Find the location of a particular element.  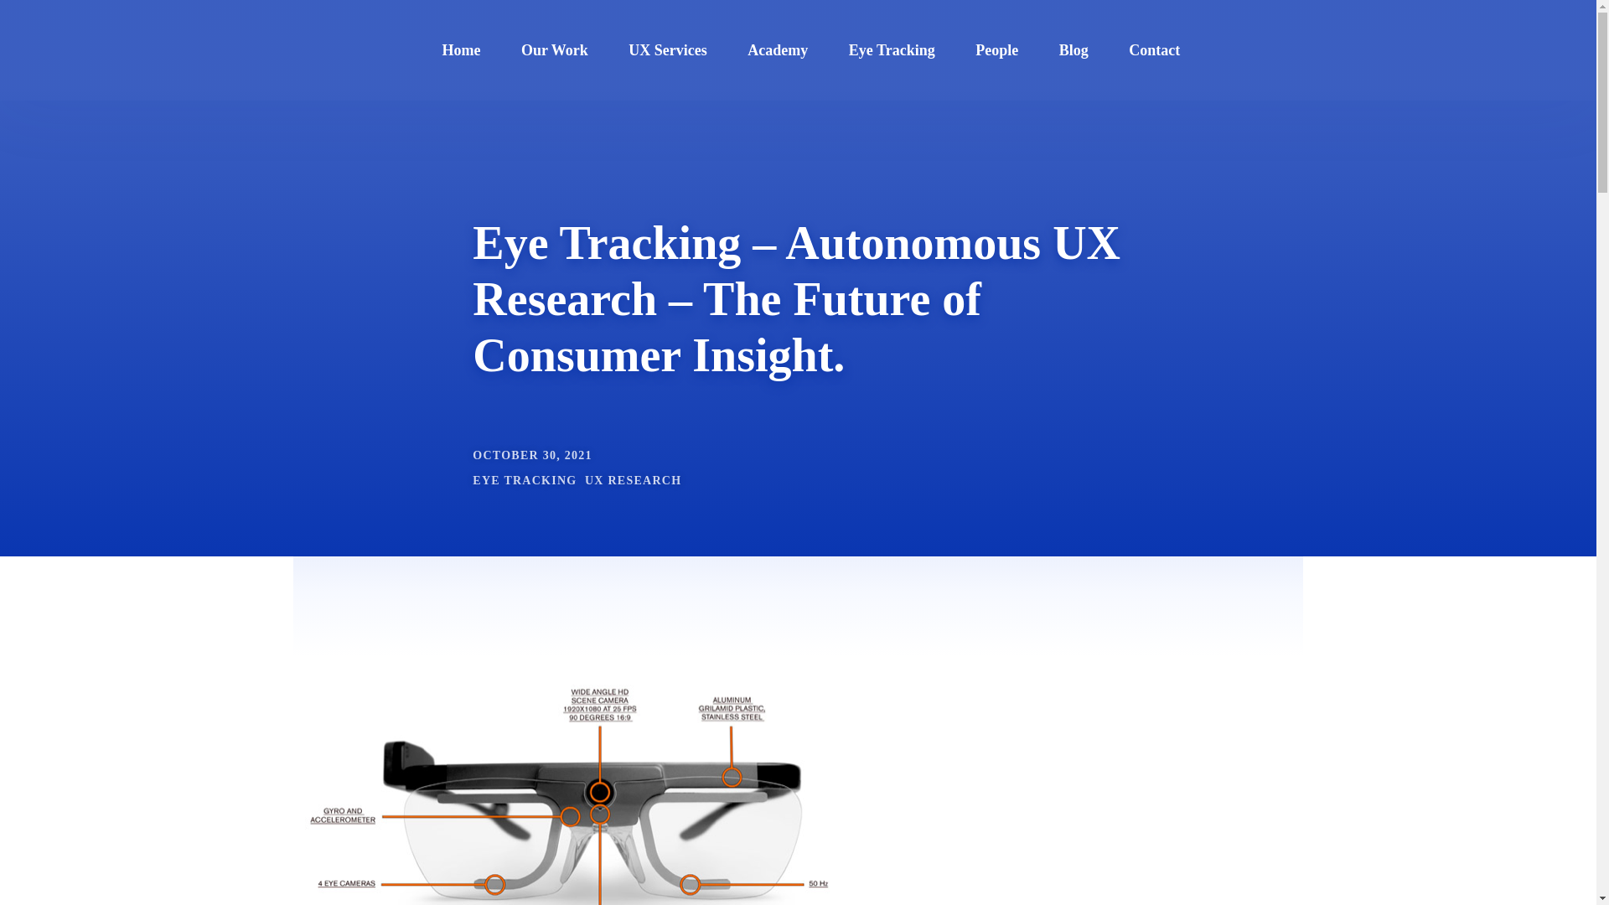

UX RESEARCH is located at coordinates (633, 480).